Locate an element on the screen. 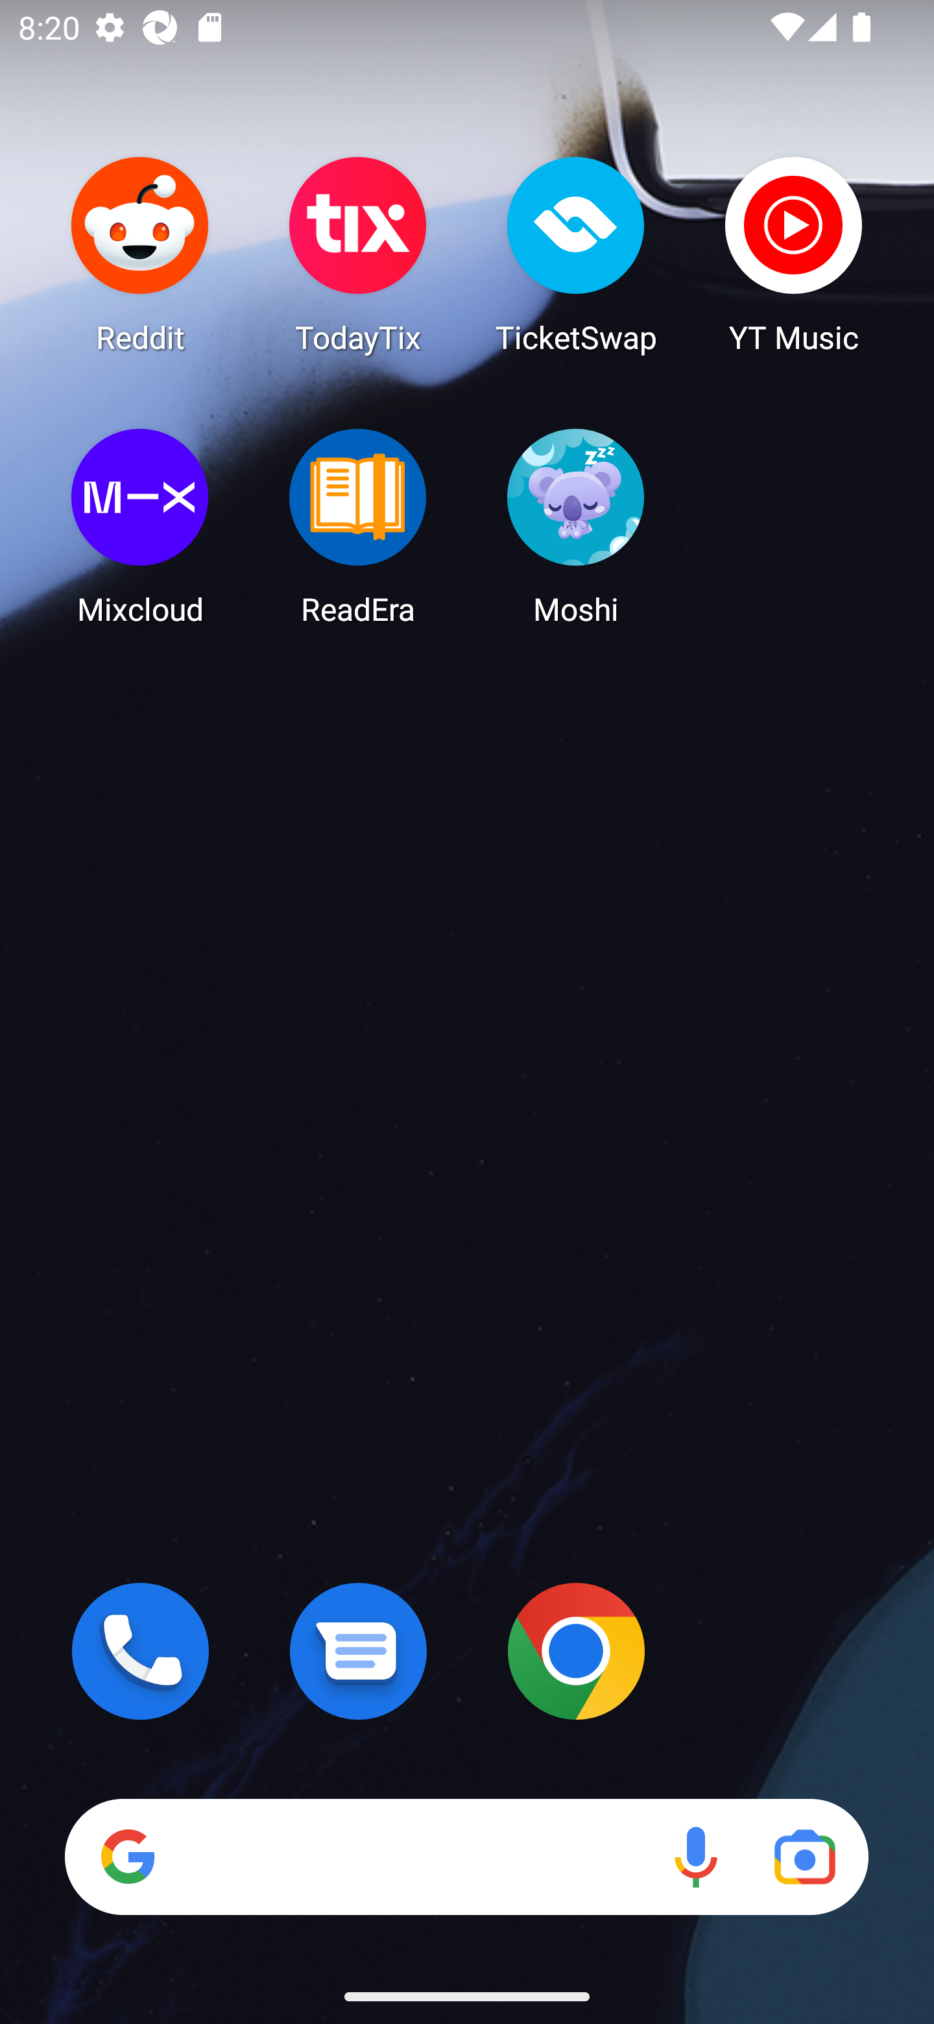 The width and height of the screenshot is (934, 2024). Reddit is located at coordinates (140, 254).